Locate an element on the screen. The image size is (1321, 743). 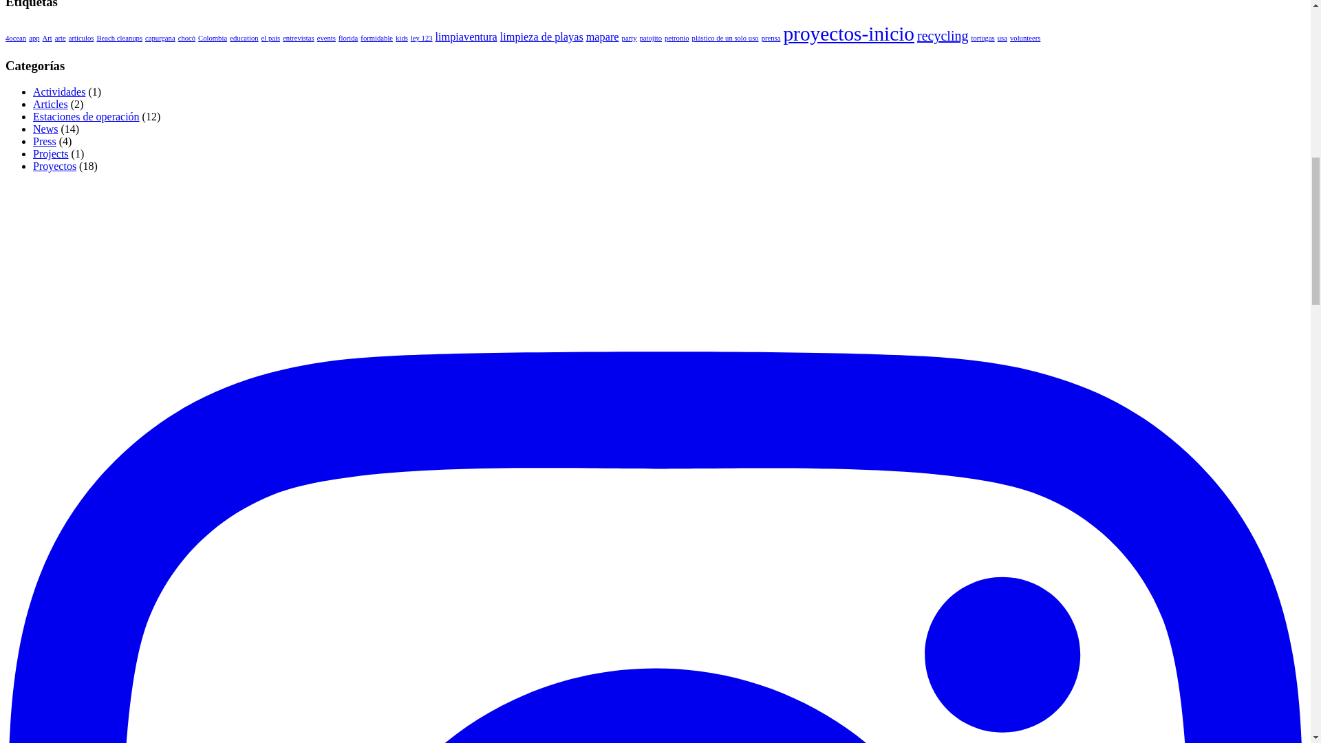
capurgana is located at coordinates (160, 37).